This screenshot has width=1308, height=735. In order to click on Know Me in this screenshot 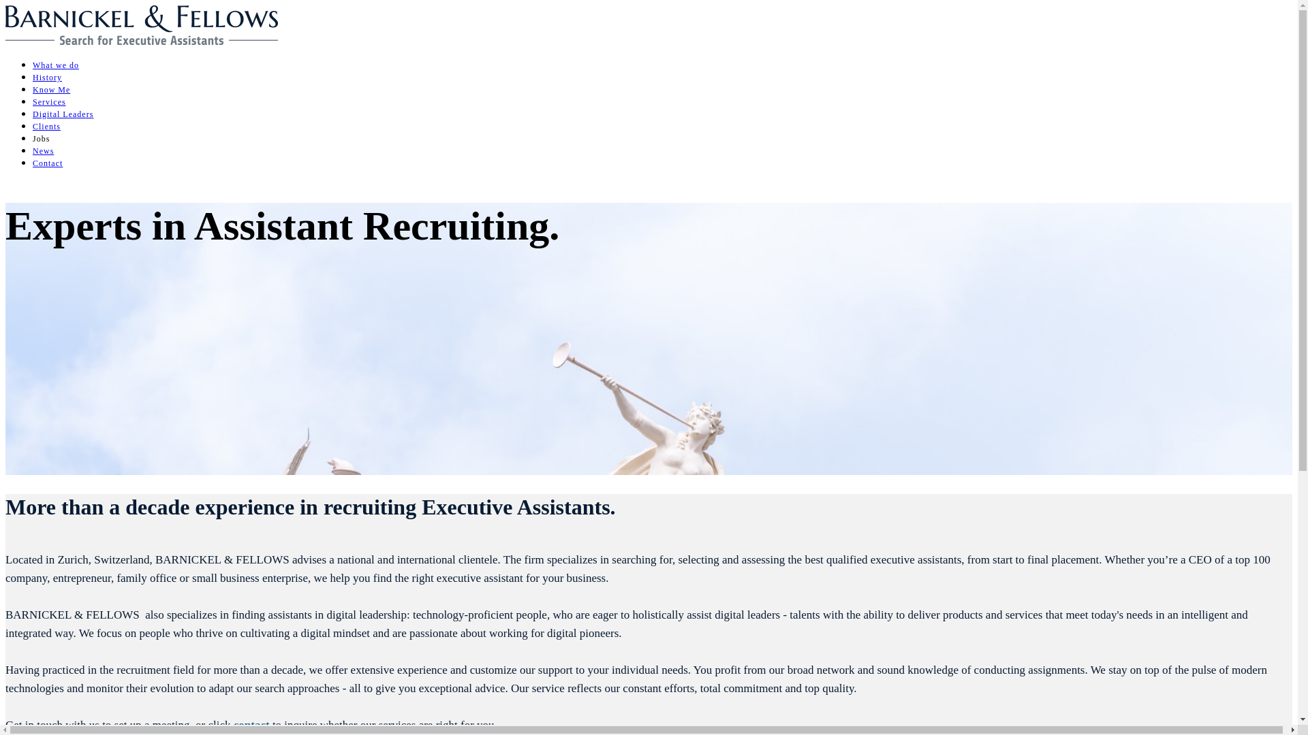, I will do `click(52, 90)`.